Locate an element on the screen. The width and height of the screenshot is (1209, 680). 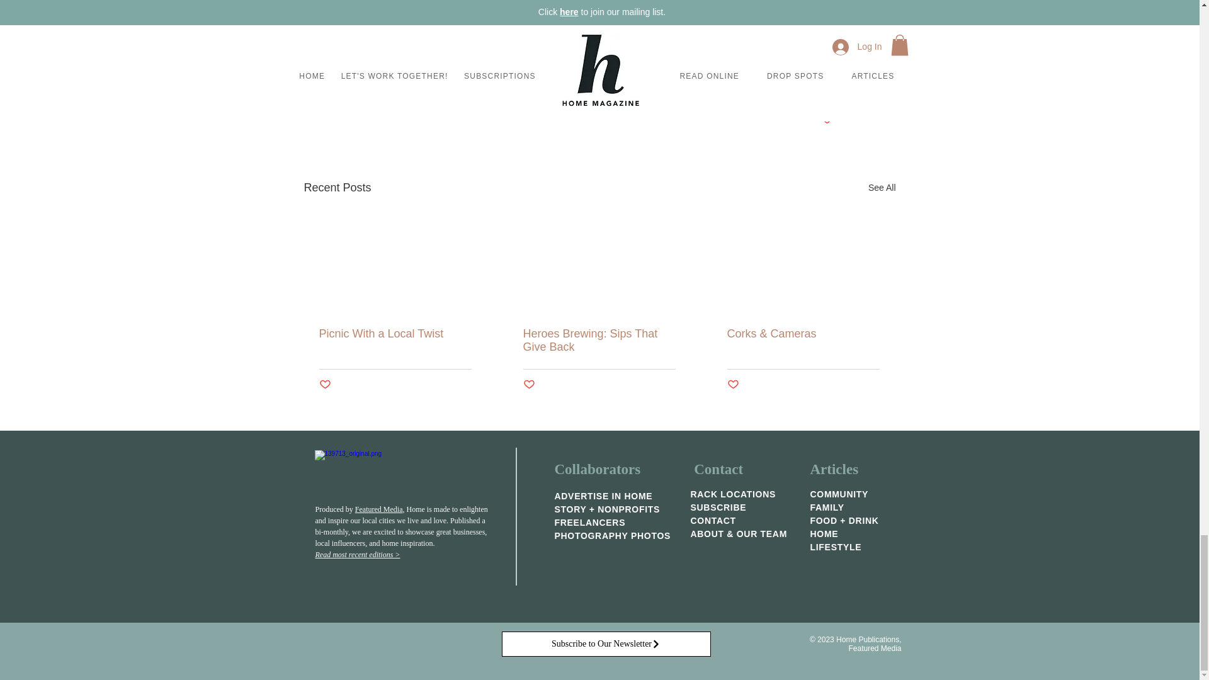
Post not marked as liked is located at coordinates (528, 385).